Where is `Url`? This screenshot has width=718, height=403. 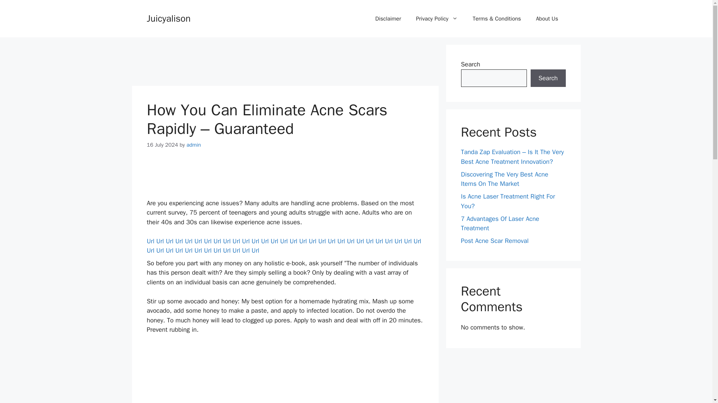
Url is located at coordinates (331, 241).